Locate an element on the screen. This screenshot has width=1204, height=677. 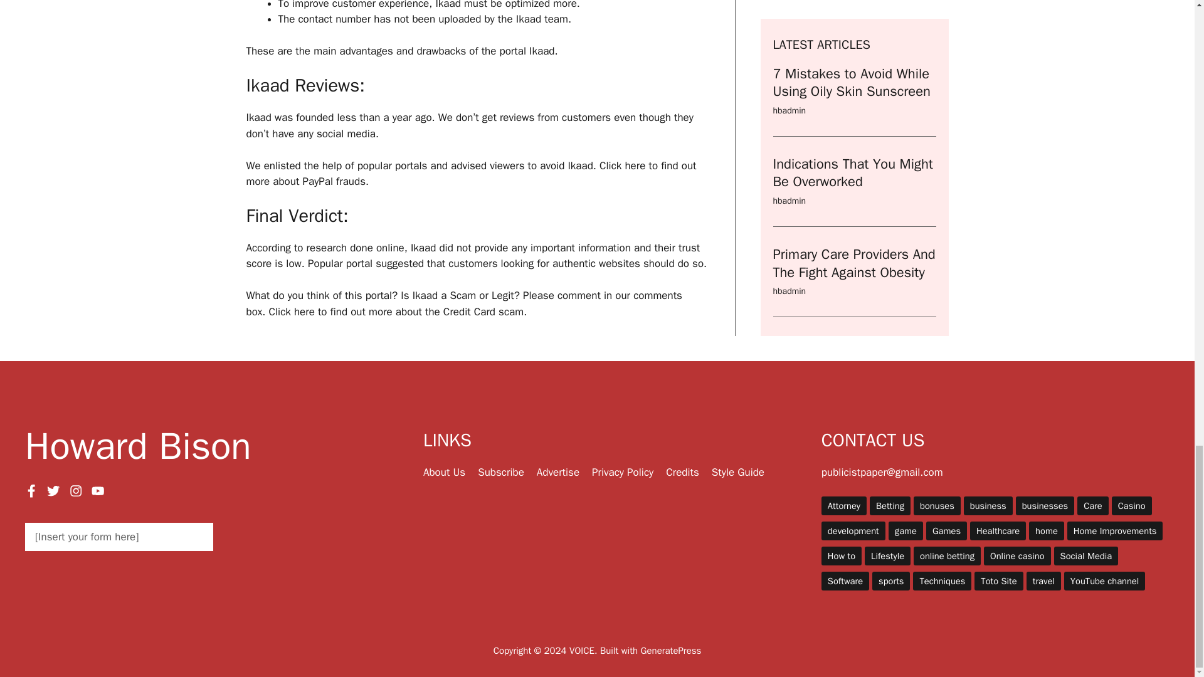
Subscribe is located at coordinates (500, 472).